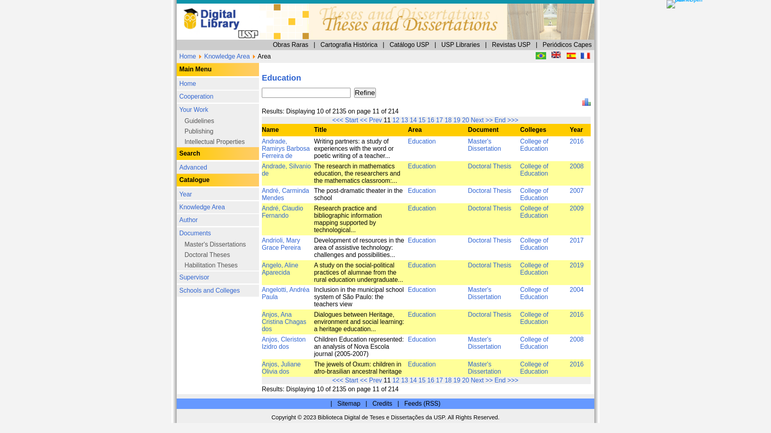  I want to click on Anjos, Cleriston Izidro dos, so click(218, 264).